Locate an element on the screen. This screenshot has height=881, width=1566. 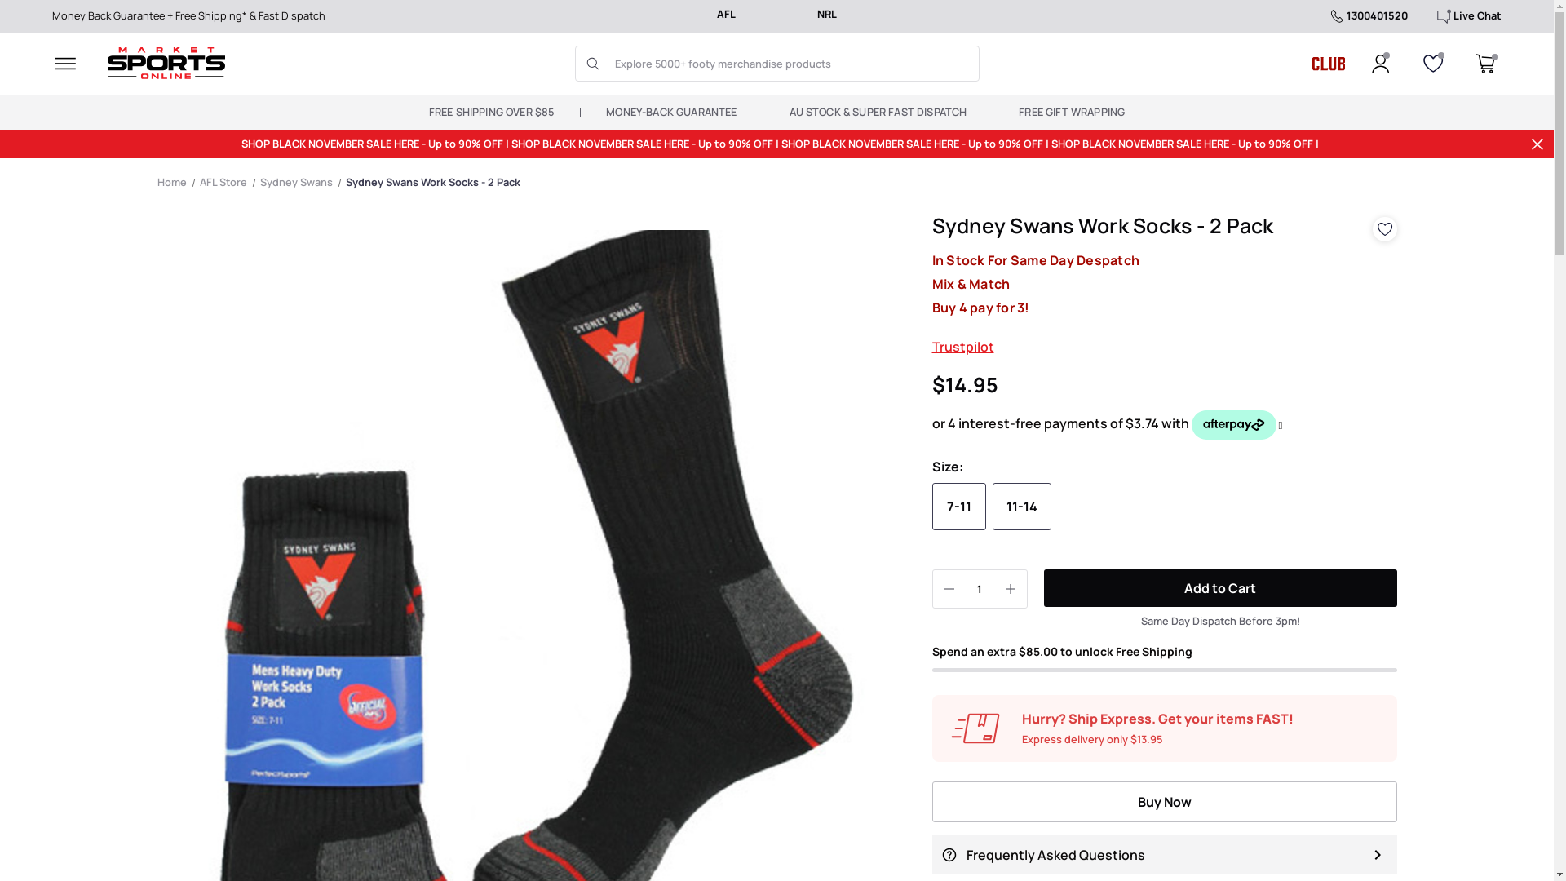
AFL is located at coordinates (726, 16).